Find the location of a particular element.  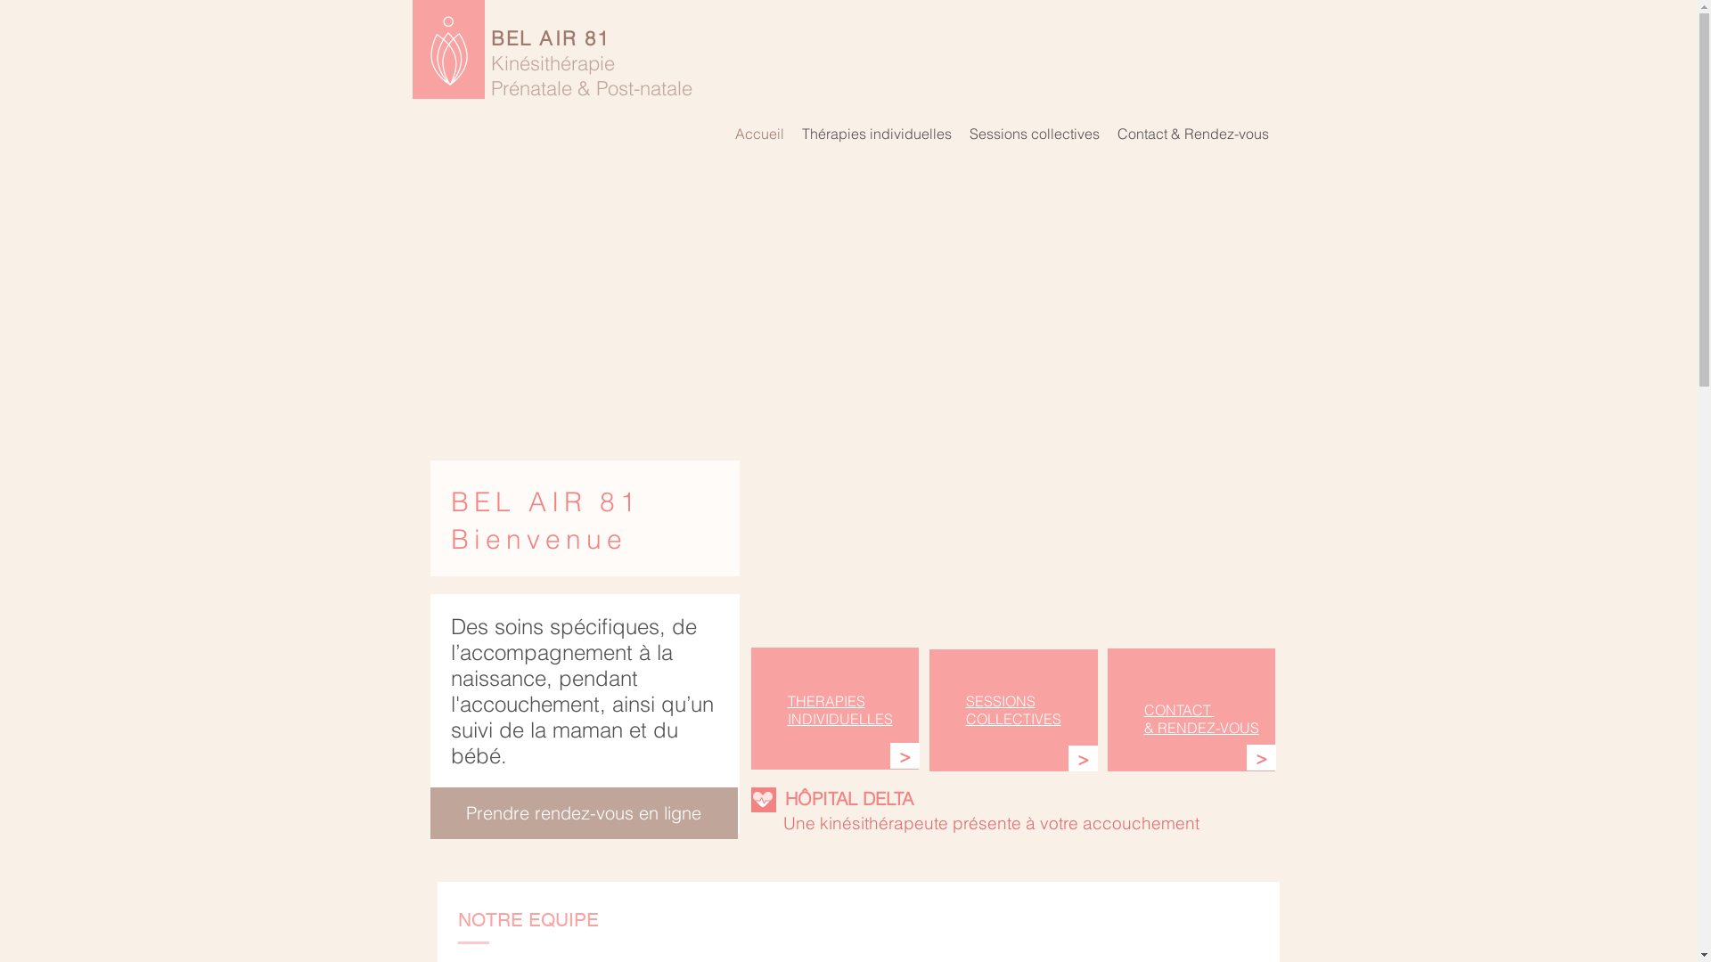

BEL AIR 81 is located at coordinates (550, 38).